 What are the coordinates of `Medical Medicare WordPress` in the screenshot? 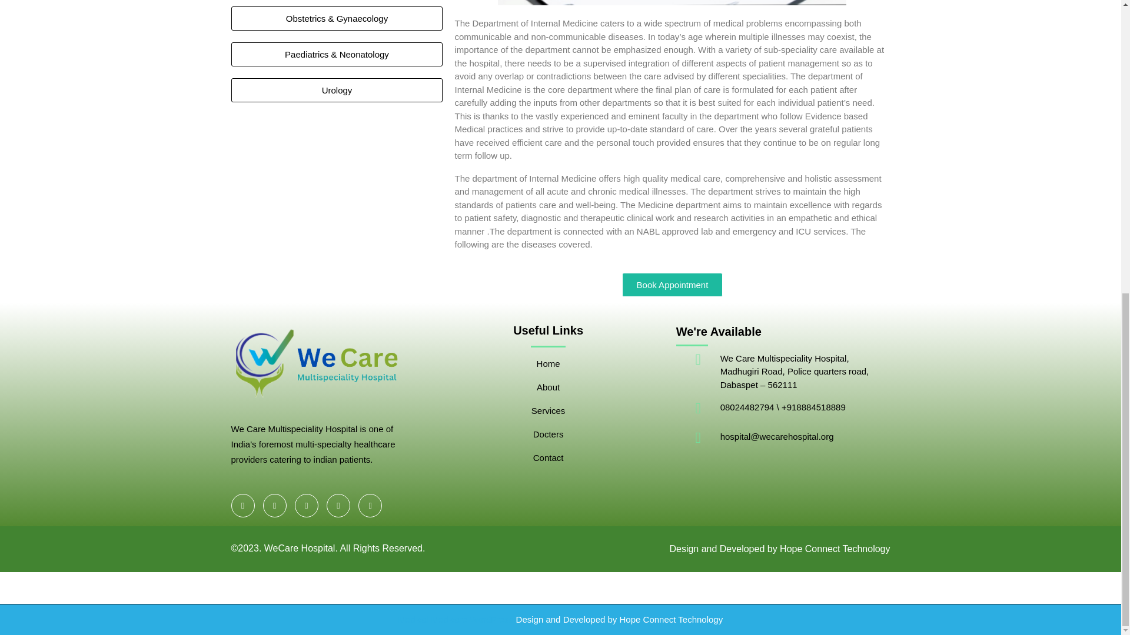 It's located at (456, 619).